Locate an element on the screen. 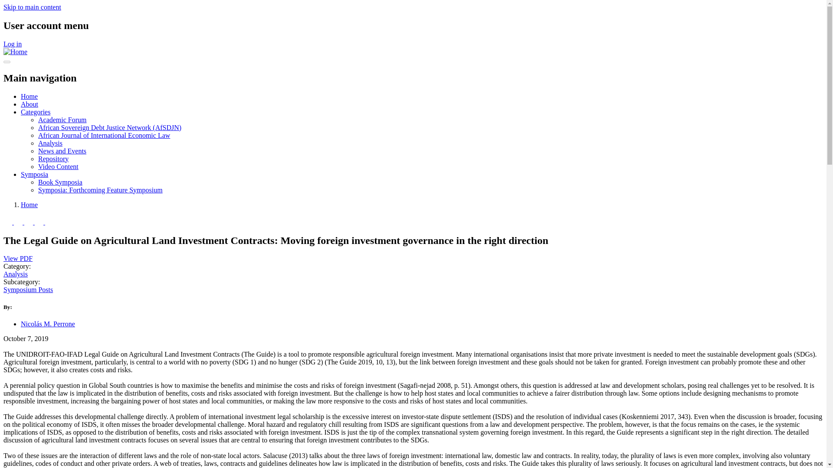 The height and width of the screenshot is (468, 833). Academic Forum is located at coordinates (62, 120).